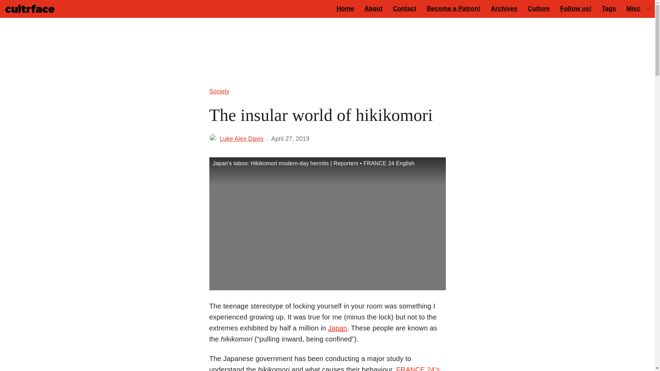  I want to click on Culture, so click(539, 8).